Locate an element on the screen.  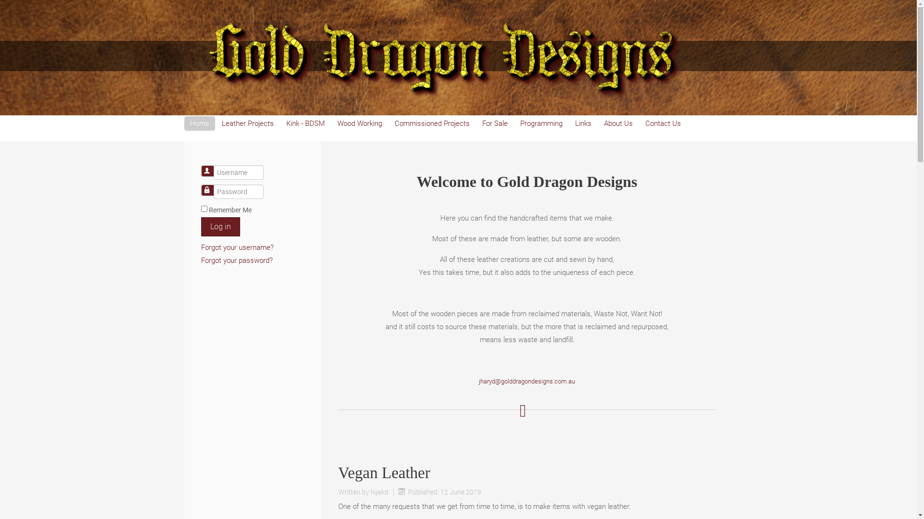
Leather Projects is located at coordinates (247, 124).